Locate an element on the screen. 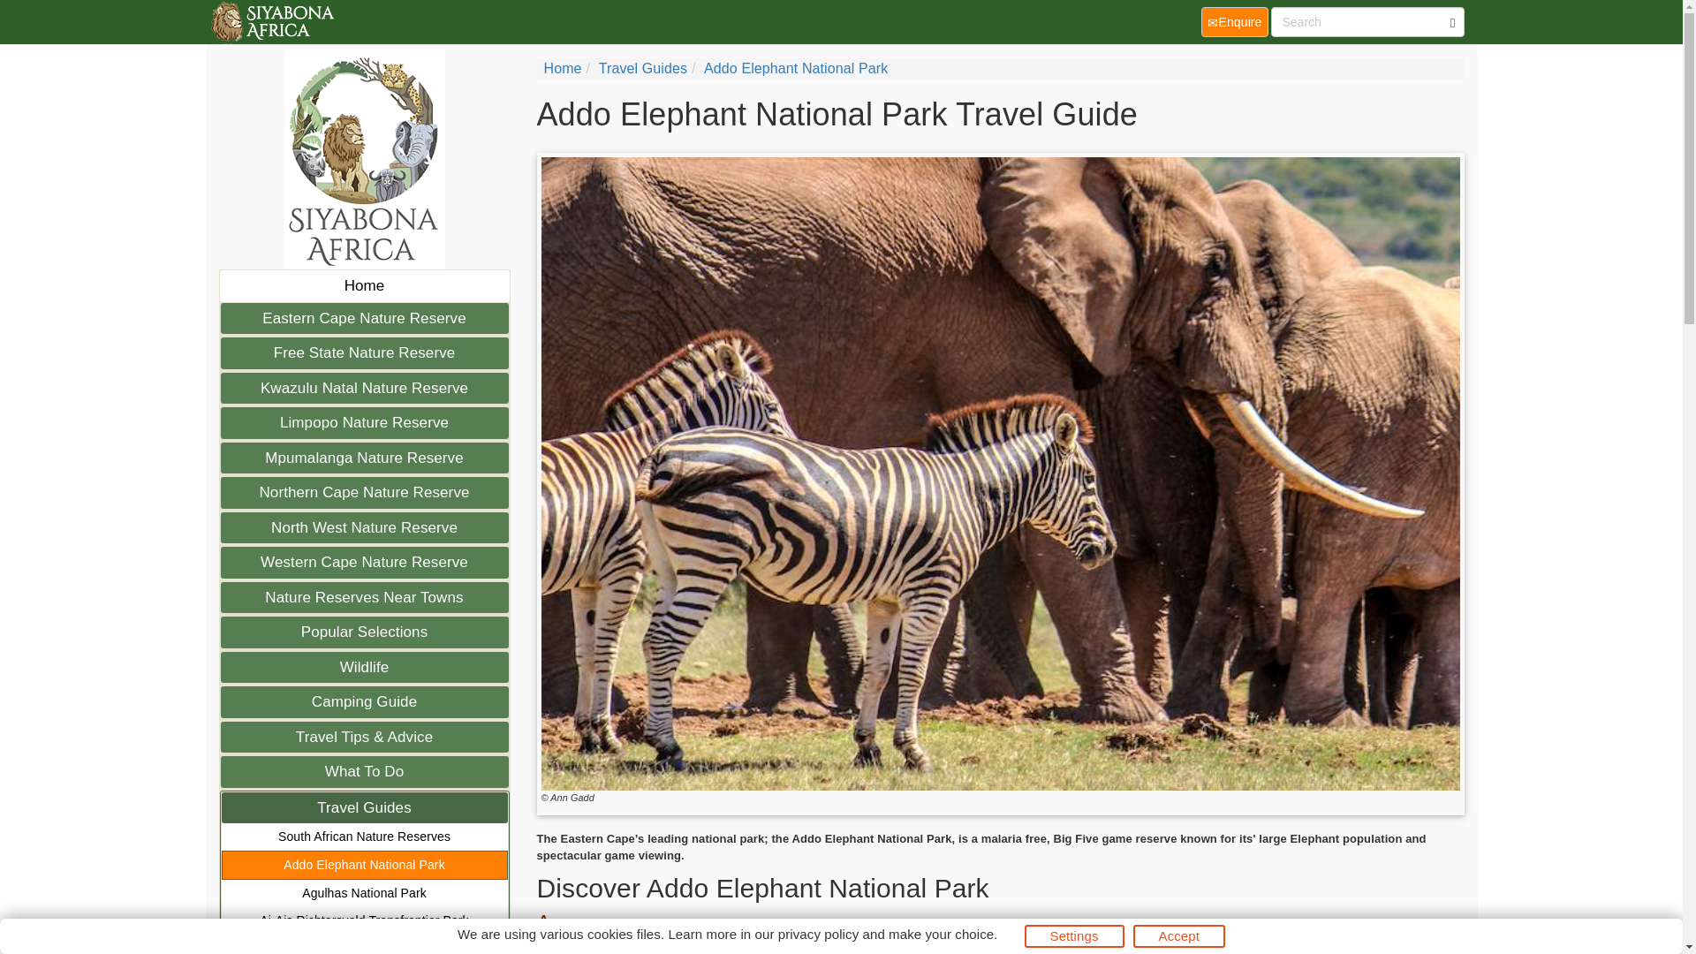 The image size is (1696, 954). Ai-Ais Richtersveld Transfrontier Park is located at coordinates (364, 920).